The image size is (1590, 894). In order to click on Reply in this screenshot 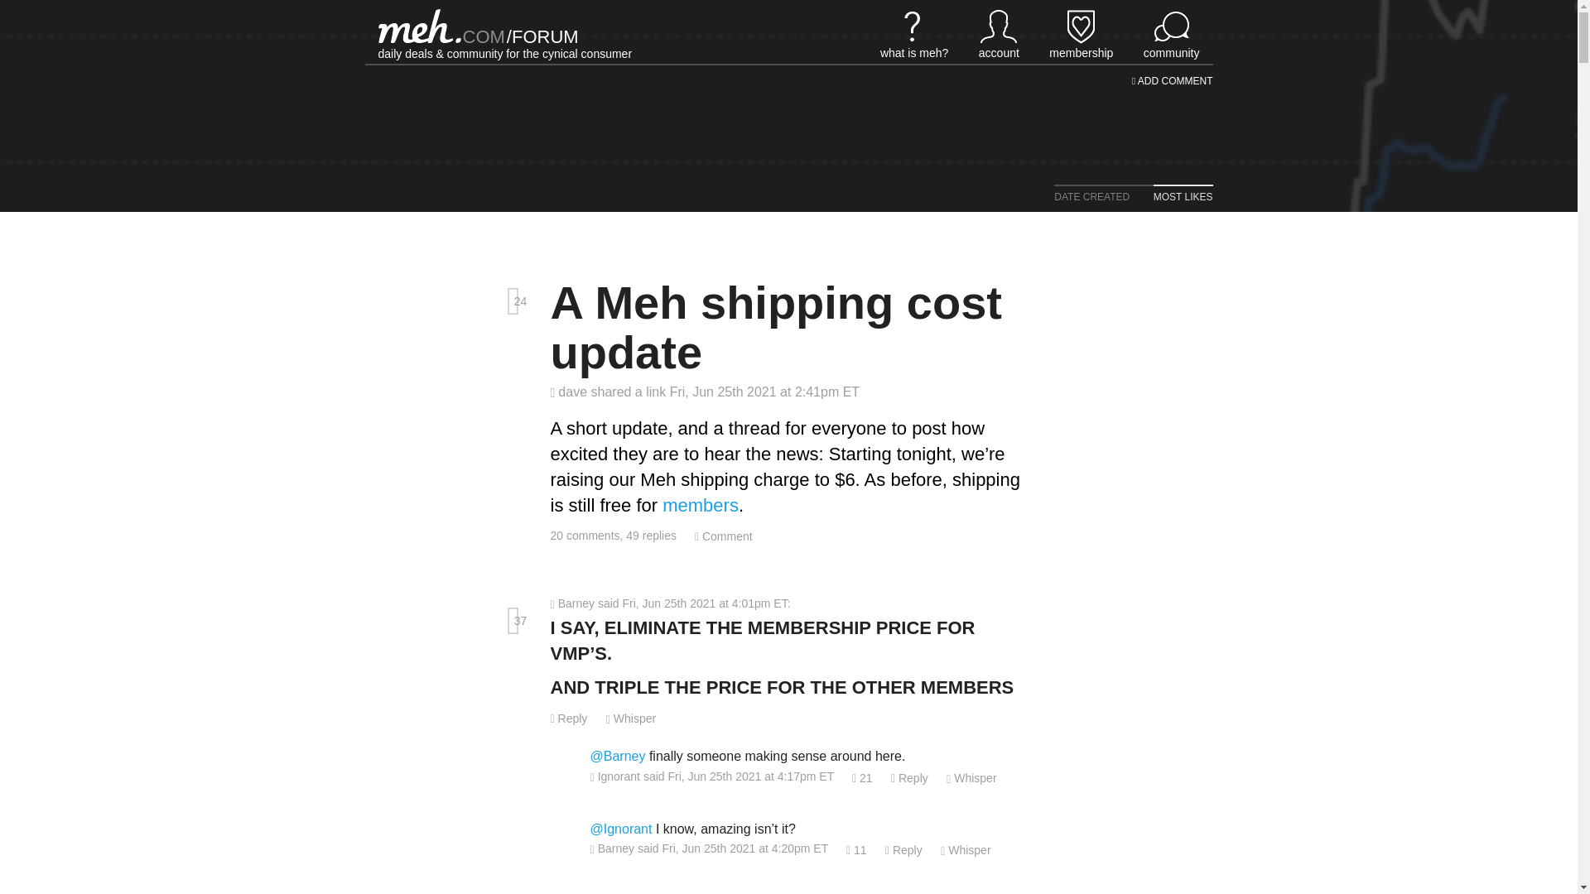, I will do `click(568, 718)`.